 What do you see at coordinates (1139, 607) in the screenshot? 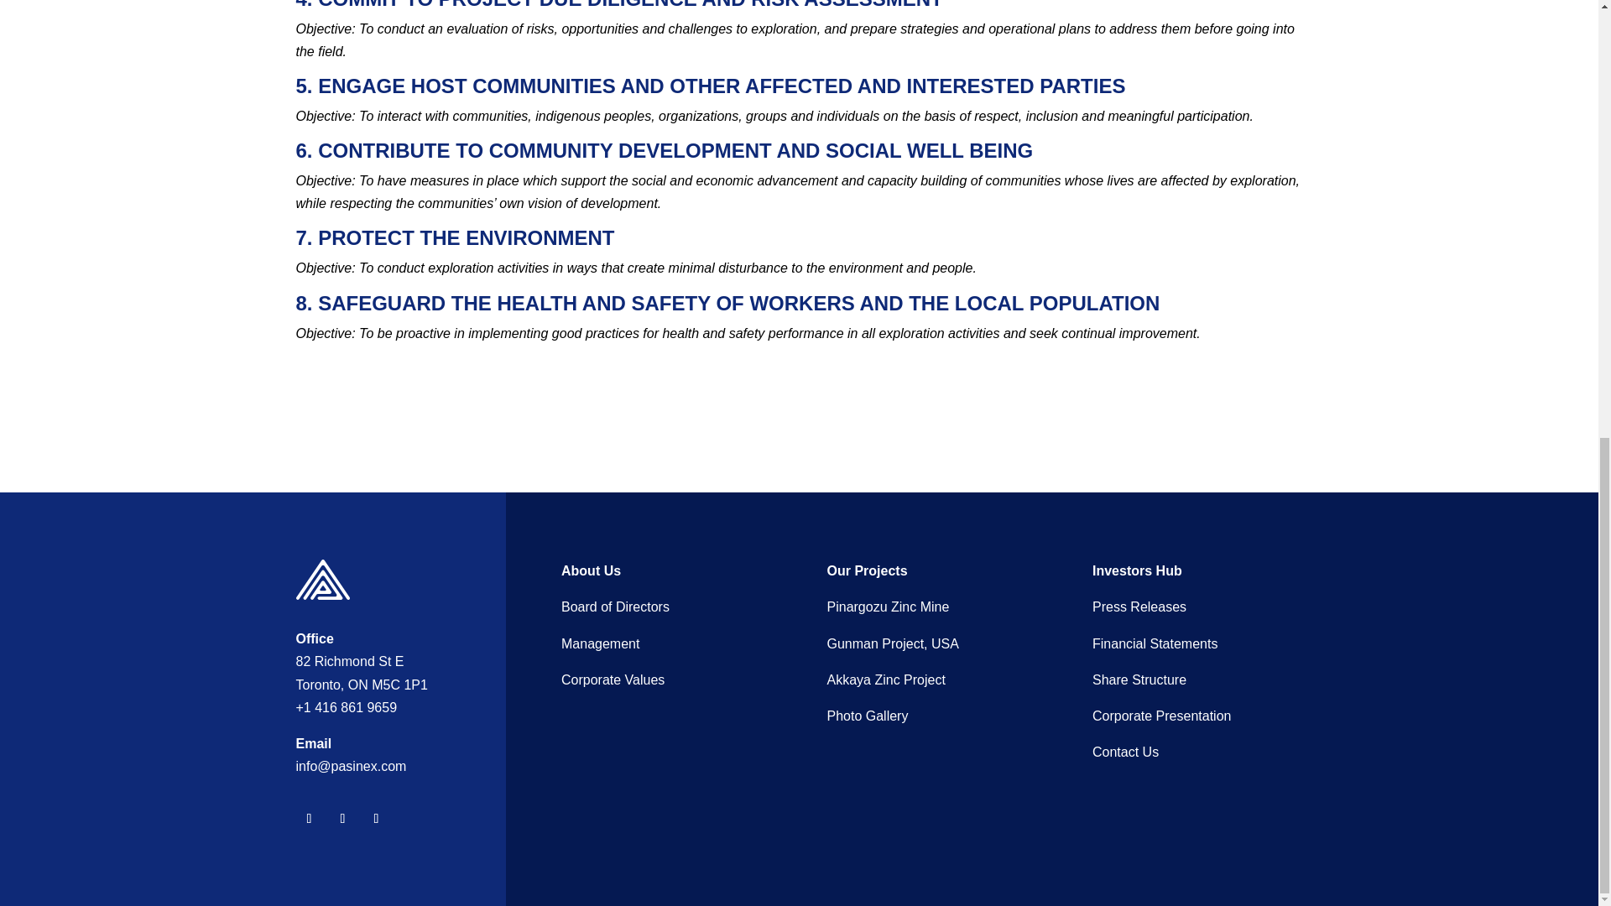
I see `Press Releases` at bounding box center [1139, 607].